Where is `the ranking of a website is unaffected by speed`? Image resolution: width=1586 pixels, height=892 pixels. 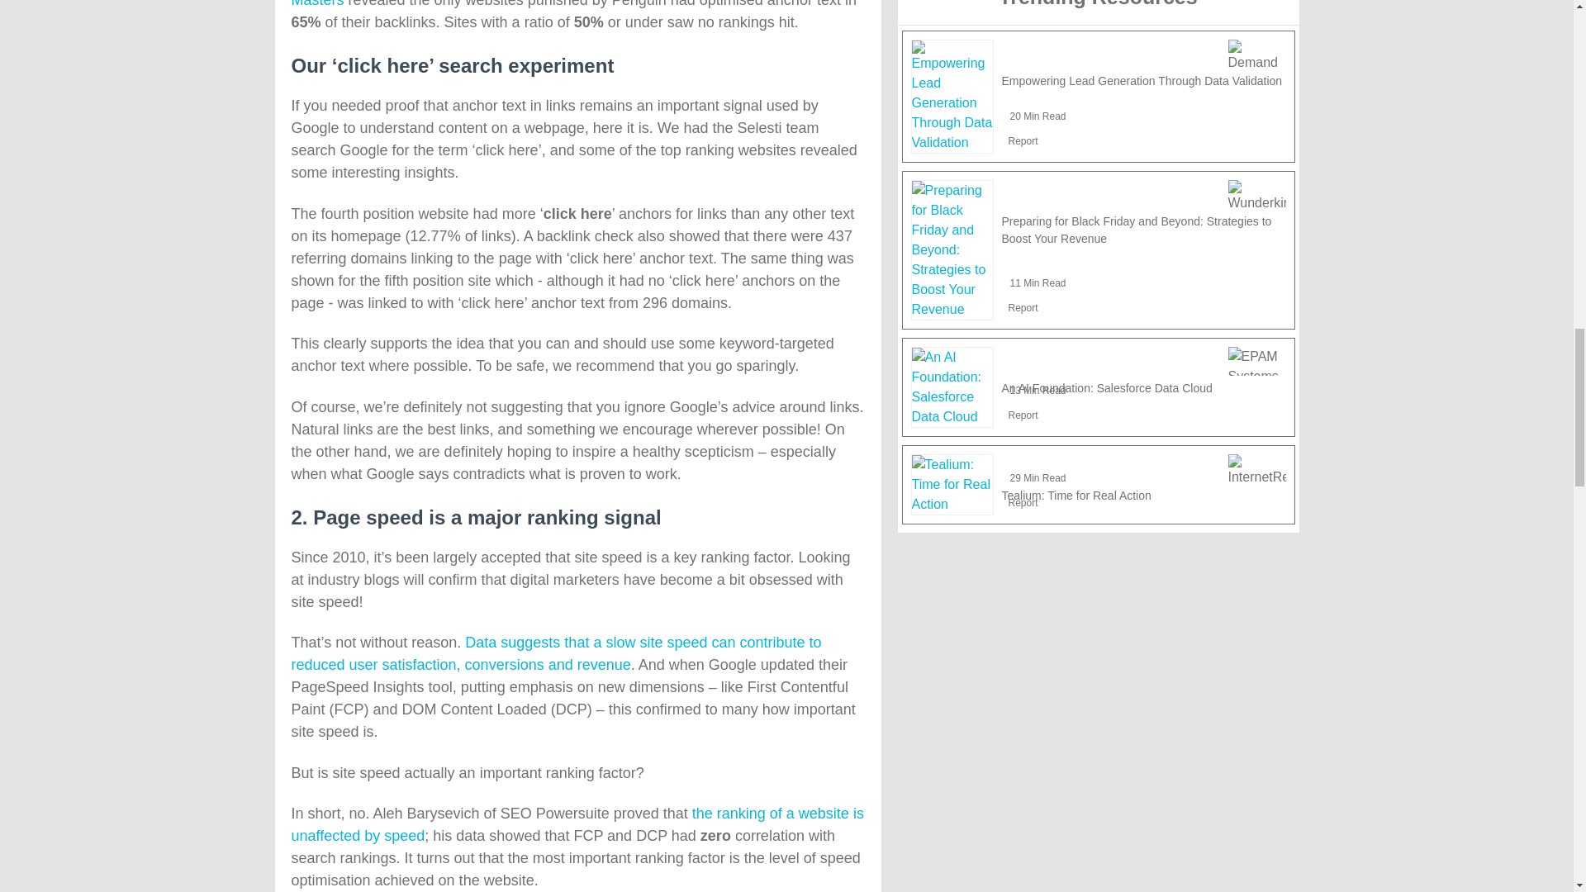 the ranking of a website is unaffected by speed is located at coordinates (577, 824).